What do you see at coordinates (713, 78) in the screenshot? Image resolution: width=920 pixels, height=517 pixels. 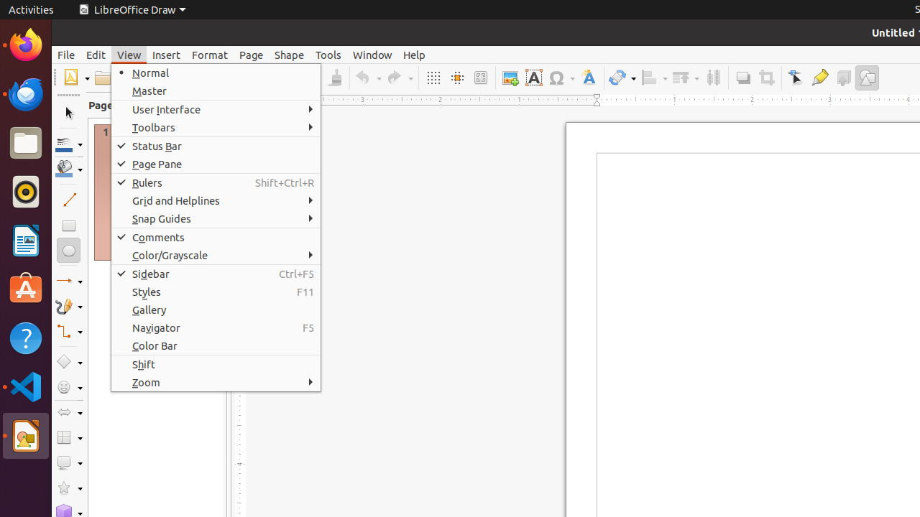 I see `Distribution` at bounding box center [713, 78].